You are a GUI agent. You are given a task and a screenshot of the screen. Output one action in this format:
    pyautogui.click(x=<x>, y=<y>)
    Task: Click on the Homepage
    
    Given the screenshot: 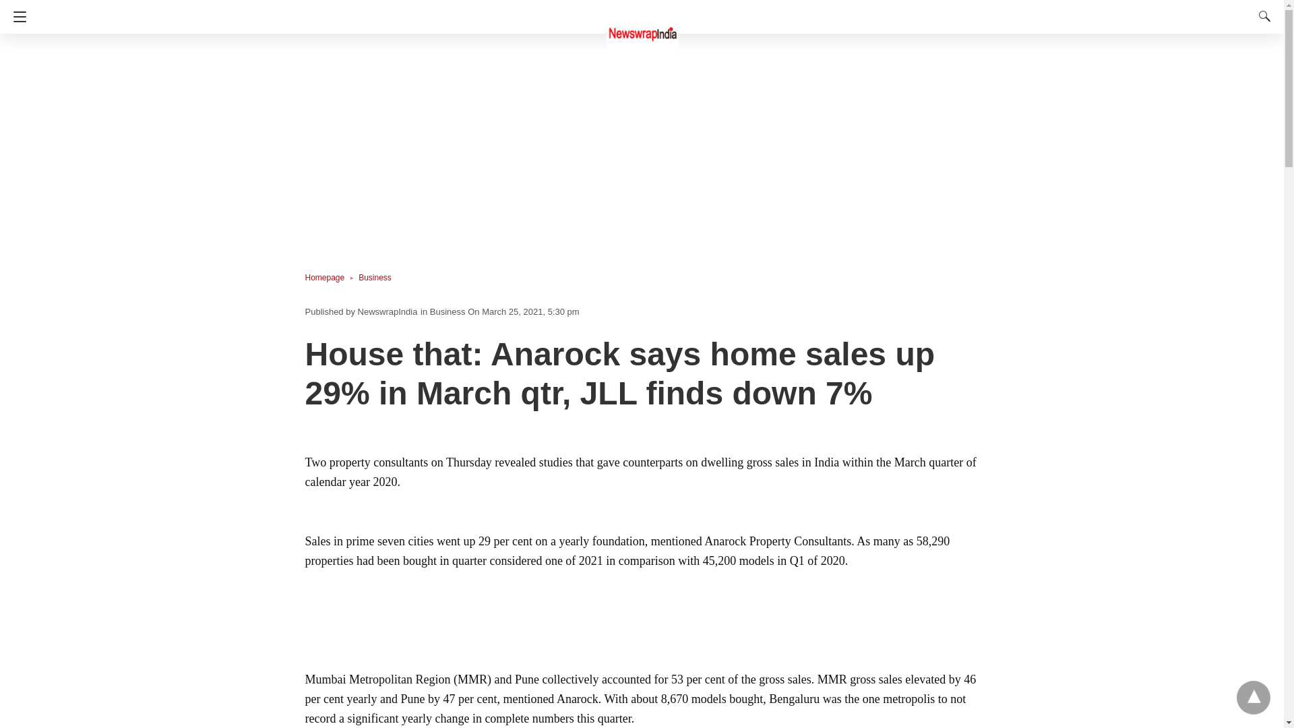 What is the action you would take?
    pyautogui.click(x=331, y=278)
    